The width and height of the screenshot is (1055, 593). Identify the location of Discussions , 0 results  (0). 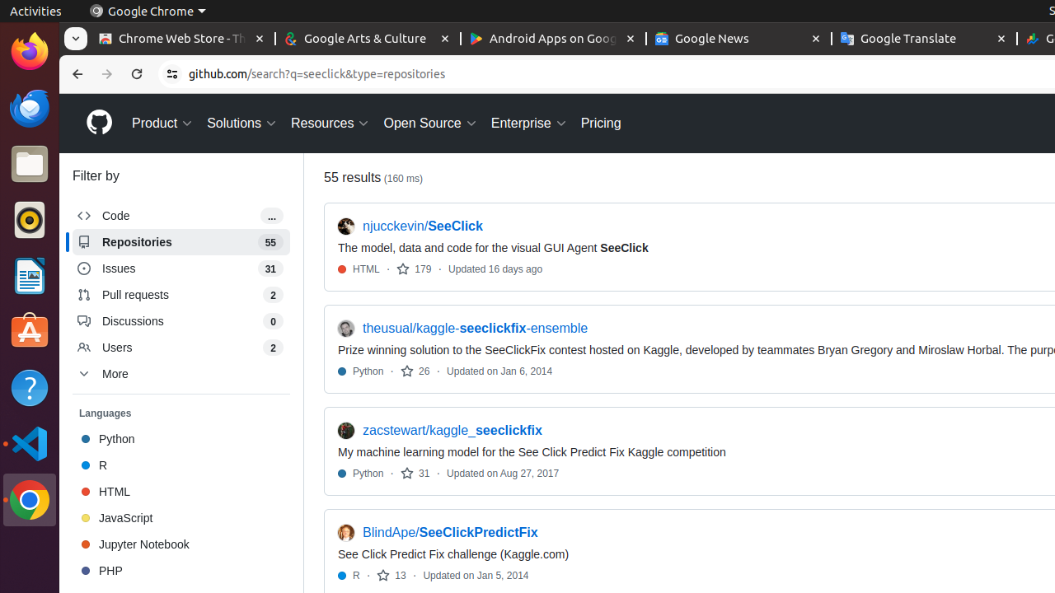
(181, 321).